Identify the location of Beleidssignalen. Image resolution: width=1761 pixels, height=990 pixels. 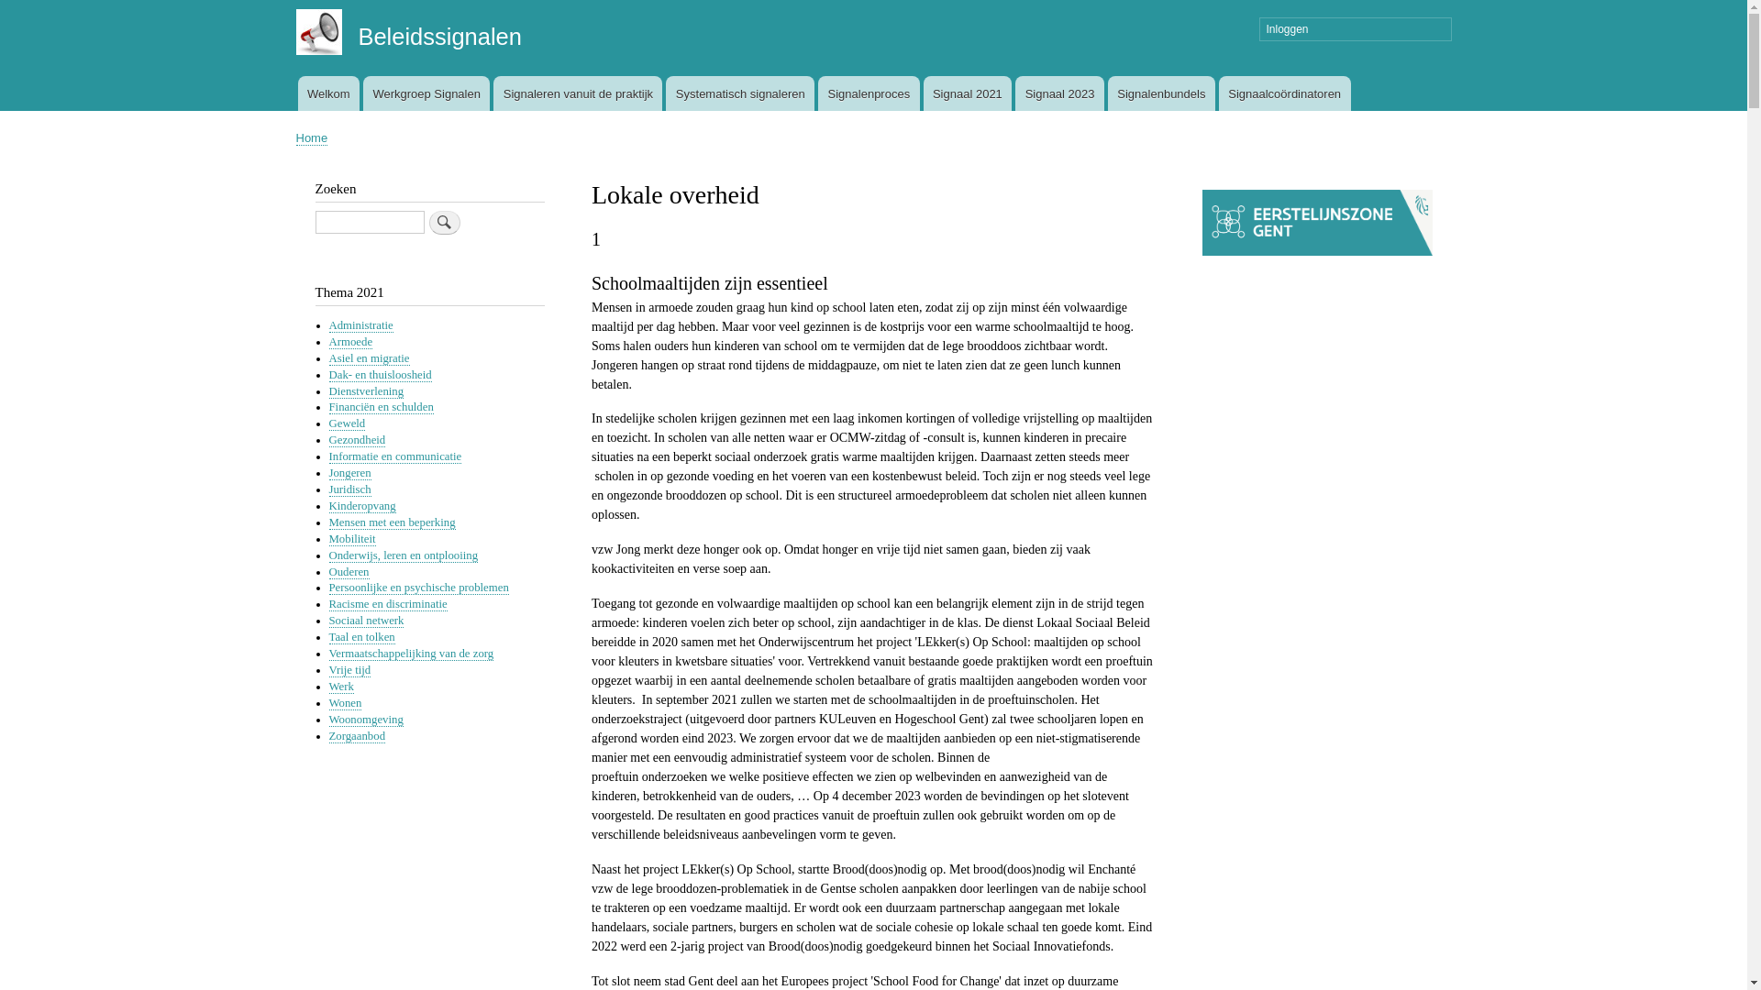
(440, 37).